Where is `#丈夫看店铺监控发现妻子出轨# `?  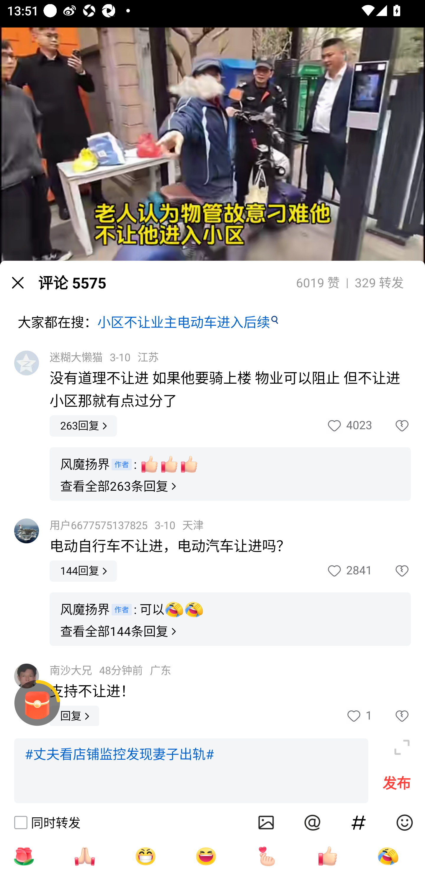 #丈夫看店铺监控发现妻子出轨#  is located at coordinates (191, 771).